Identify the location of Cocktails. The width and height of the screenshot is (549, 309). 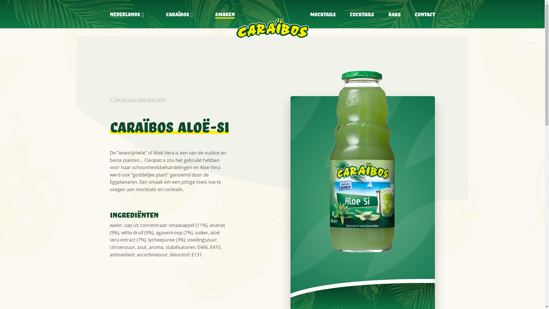
(362, 14).